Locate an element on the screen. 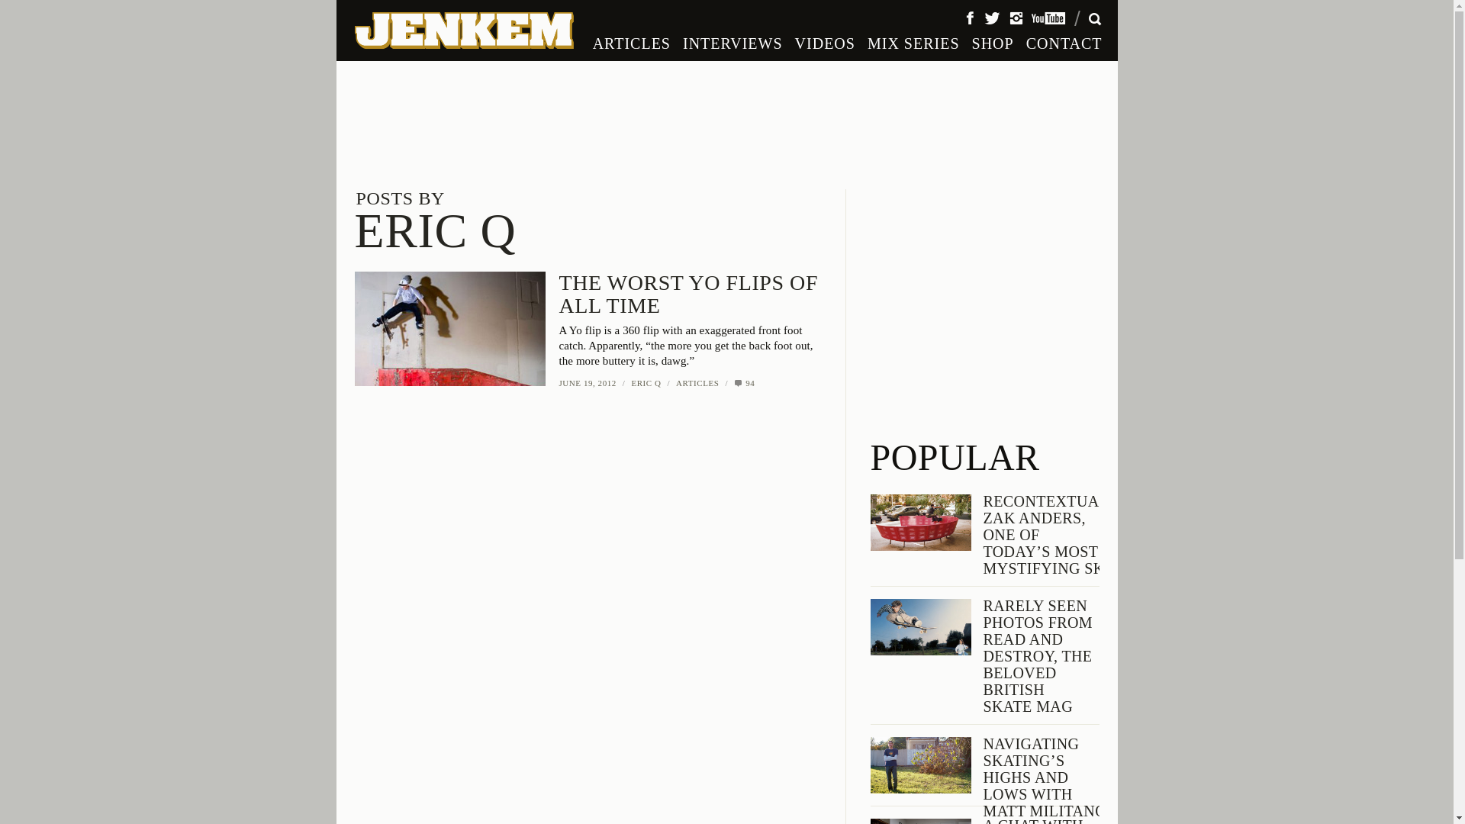 The height and width of the screenshot is (824, 1465). Twitter is located at coordinates (990, 18).